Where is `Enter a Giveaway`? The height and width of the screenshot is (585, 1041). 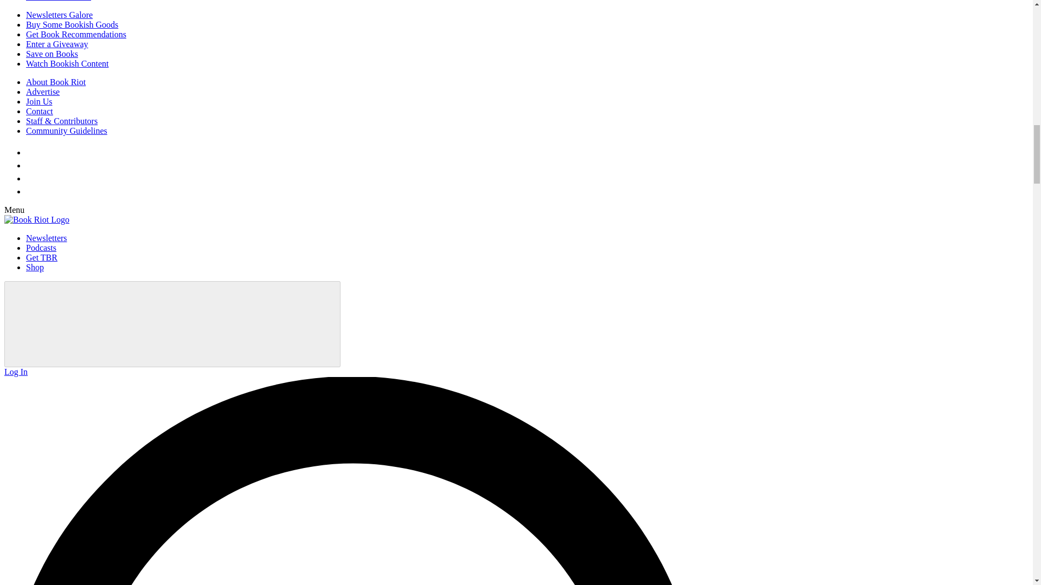
Enter a Giveaway is located at coordinates (57, 44).